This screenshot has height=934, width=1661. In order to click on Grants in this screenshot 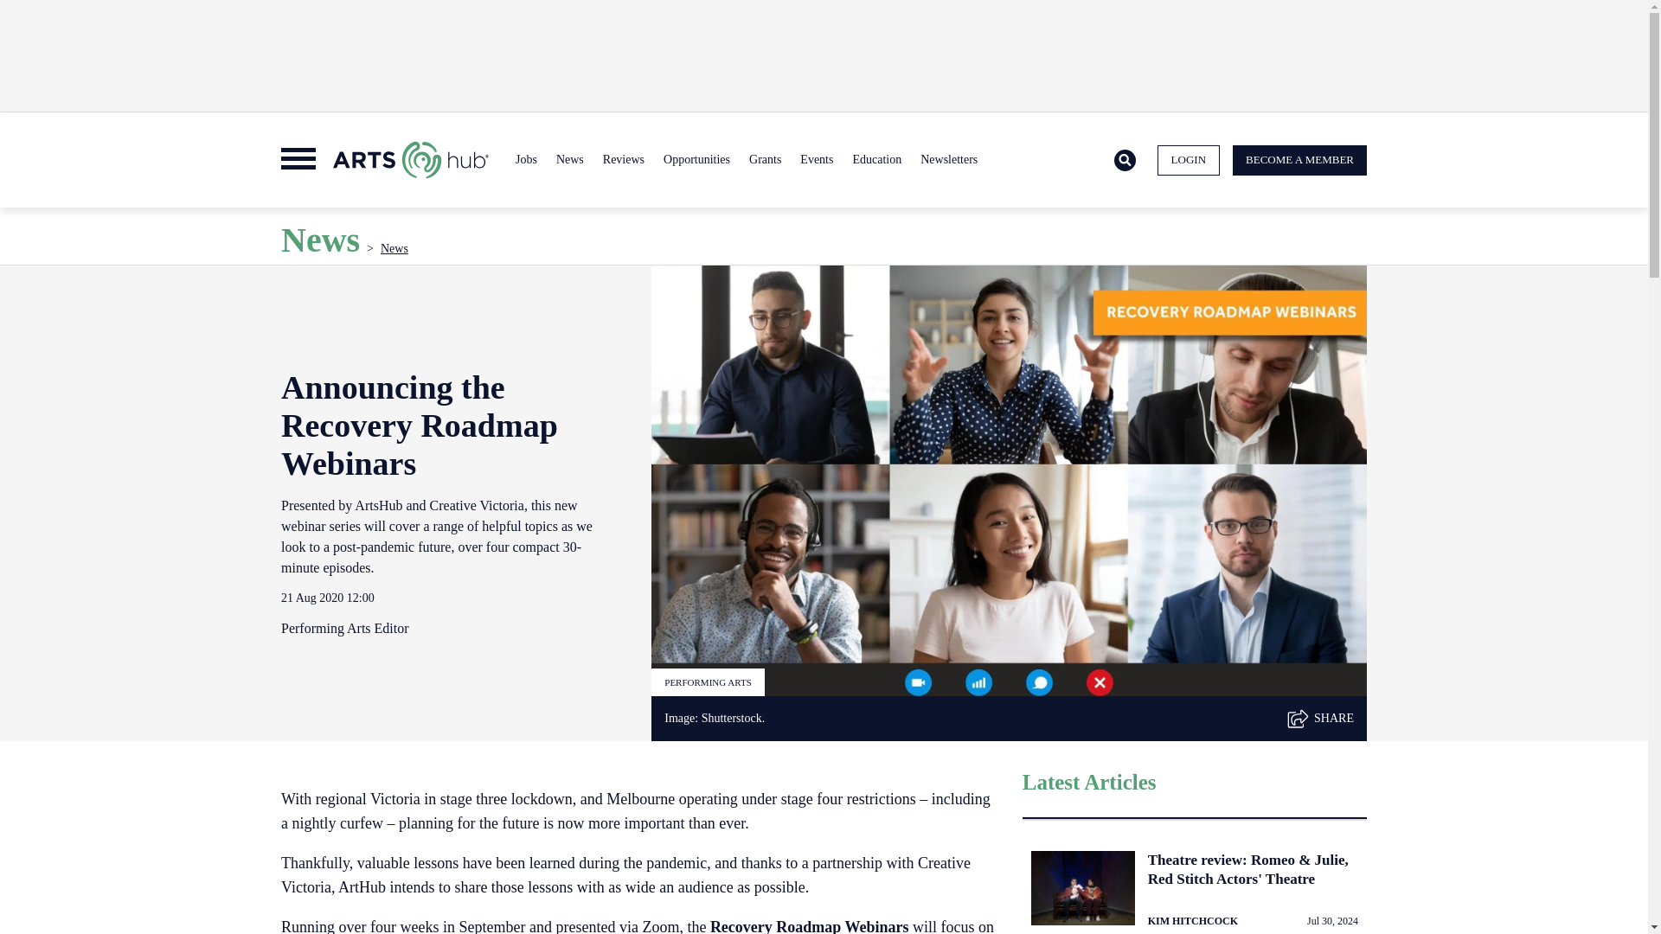, I will do `click(765, 159)`.